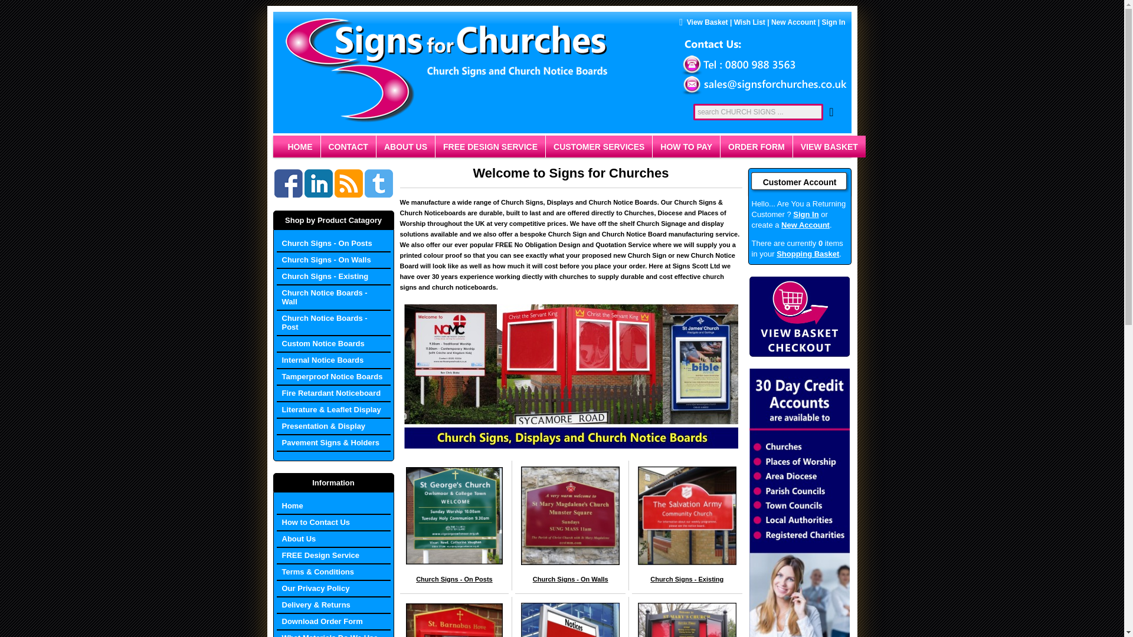 This screenshot has width=1133, height=637. What do you see at coordinates (333, 633) in the screenshot?
I see `What Materials Do We Use` at bounding box center [333, 633].